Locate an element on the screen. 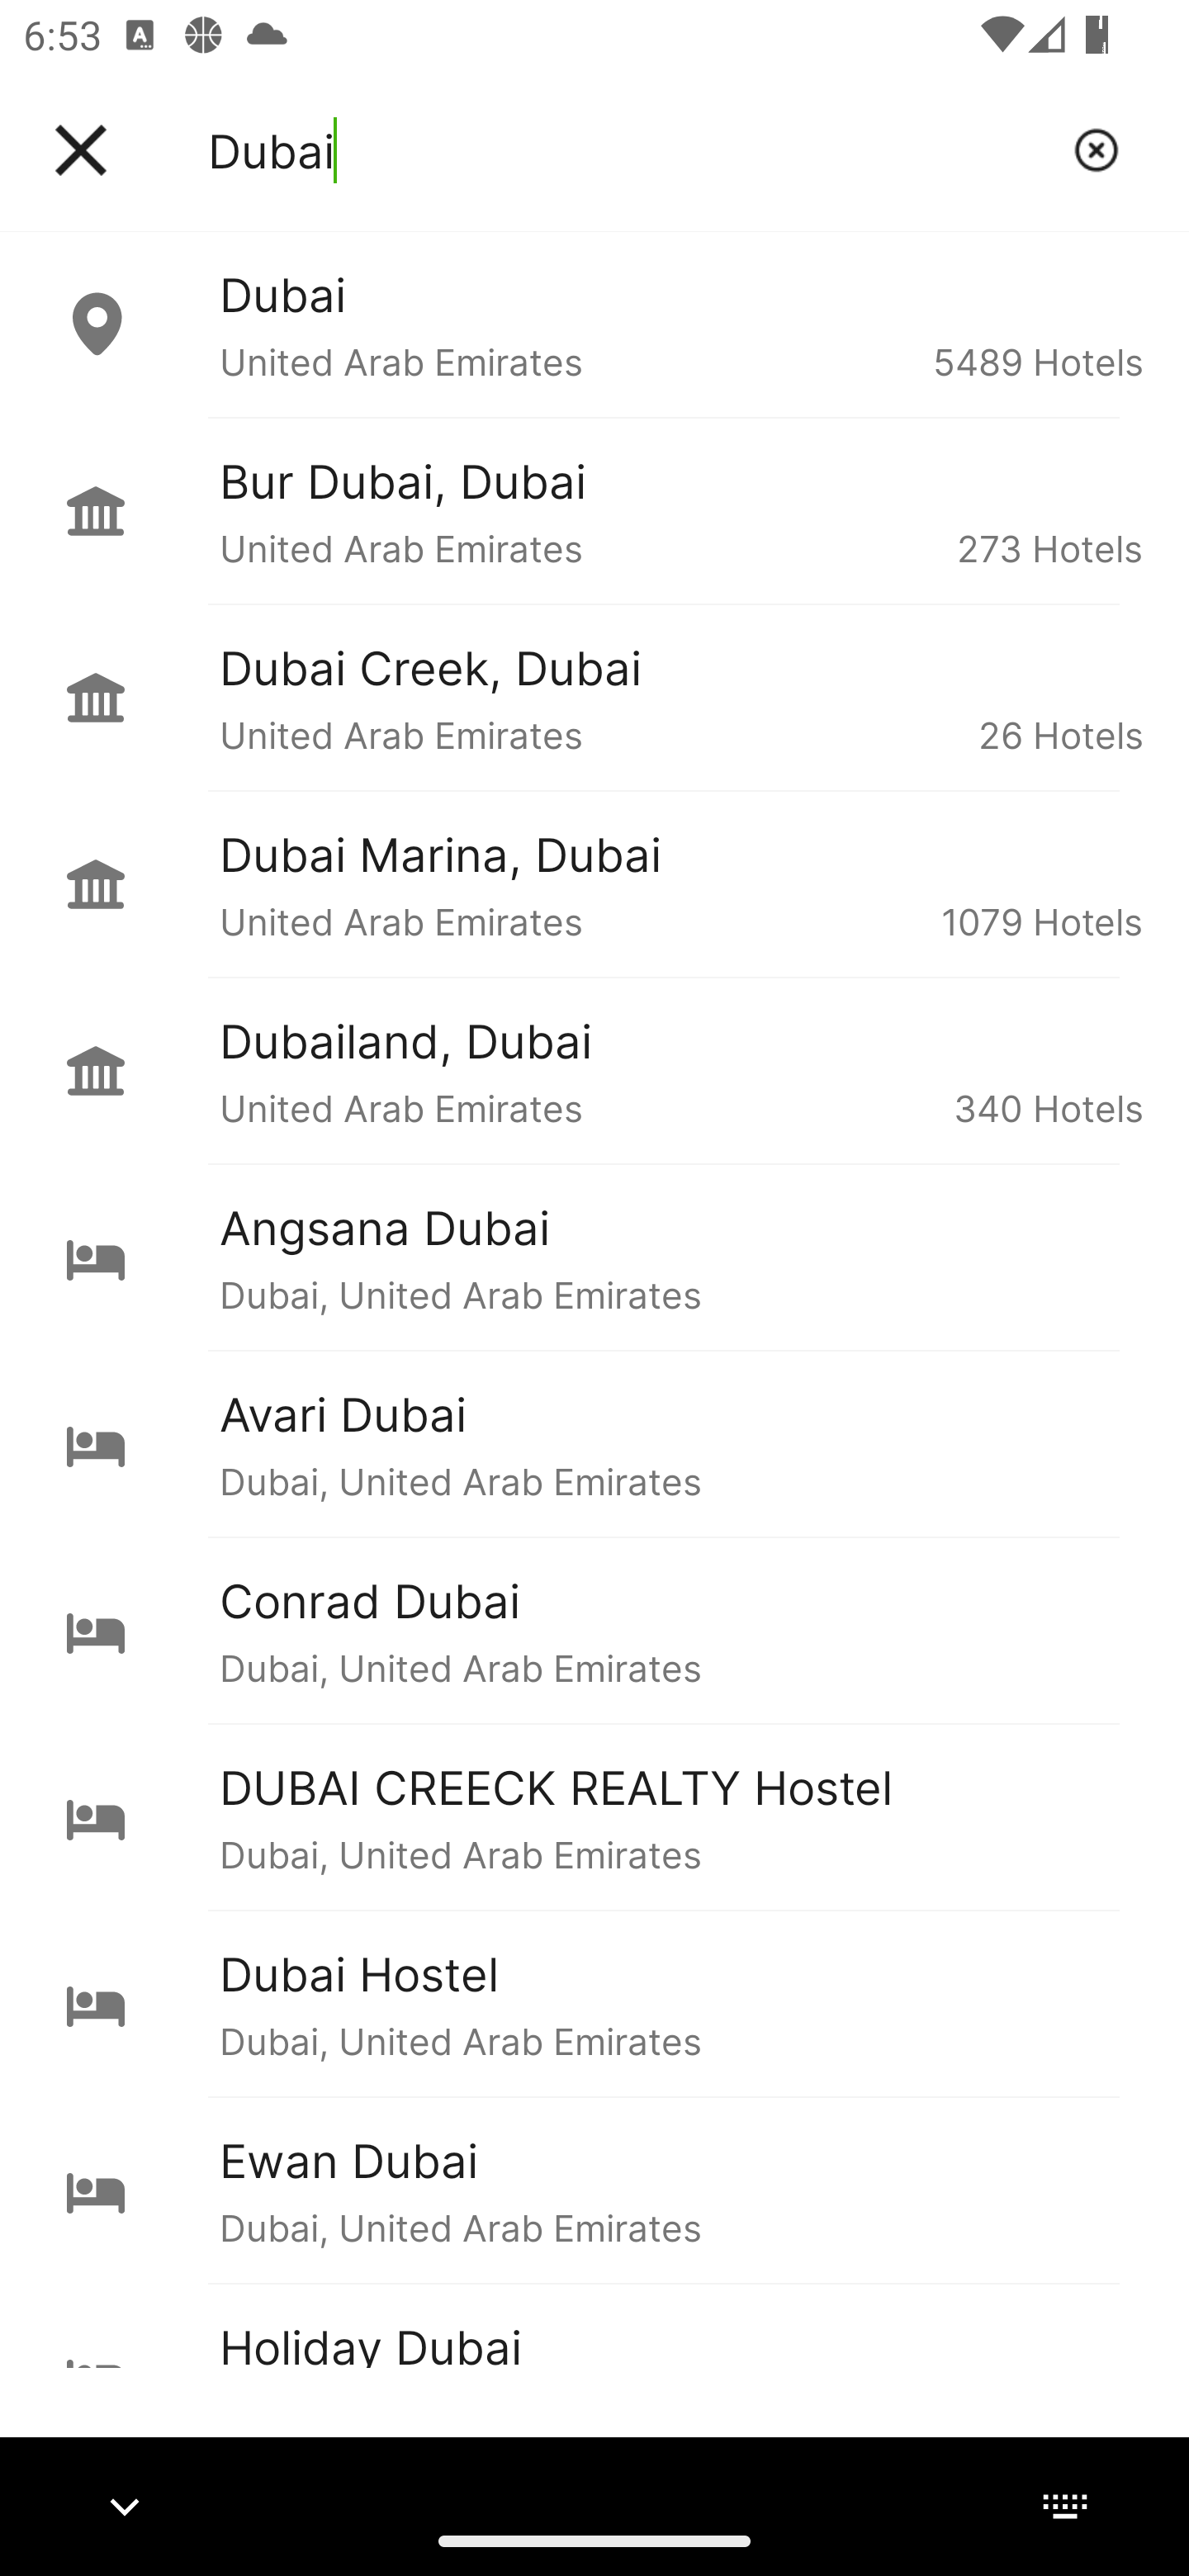  Dubai is located at coordinates (628, 150).